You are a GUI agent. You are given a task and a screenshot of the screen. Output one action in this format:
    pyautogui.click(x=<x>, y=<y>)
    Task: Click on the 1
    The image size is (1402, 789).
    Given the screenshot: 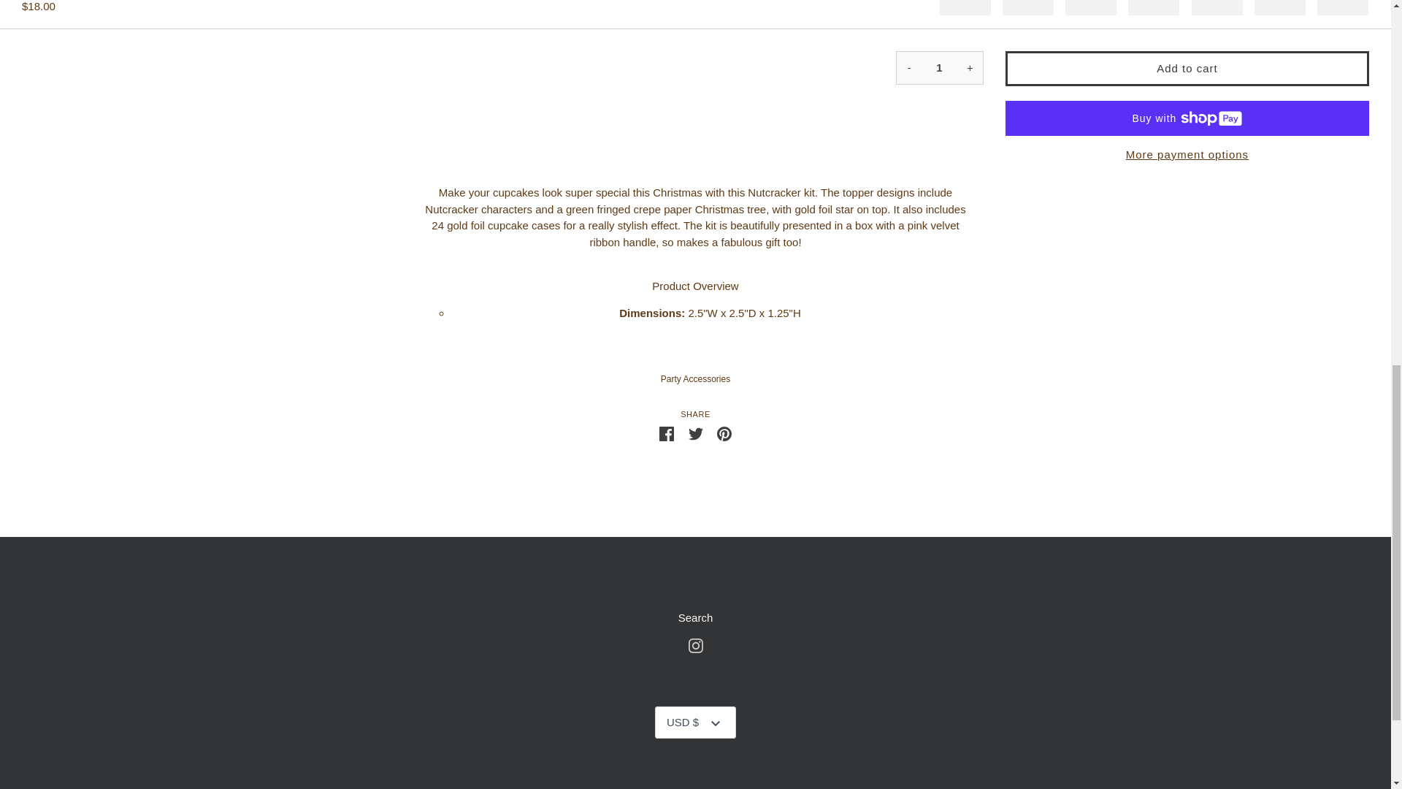 What is the action you would take?
    pyautogui.click(x=666, y=432)
    